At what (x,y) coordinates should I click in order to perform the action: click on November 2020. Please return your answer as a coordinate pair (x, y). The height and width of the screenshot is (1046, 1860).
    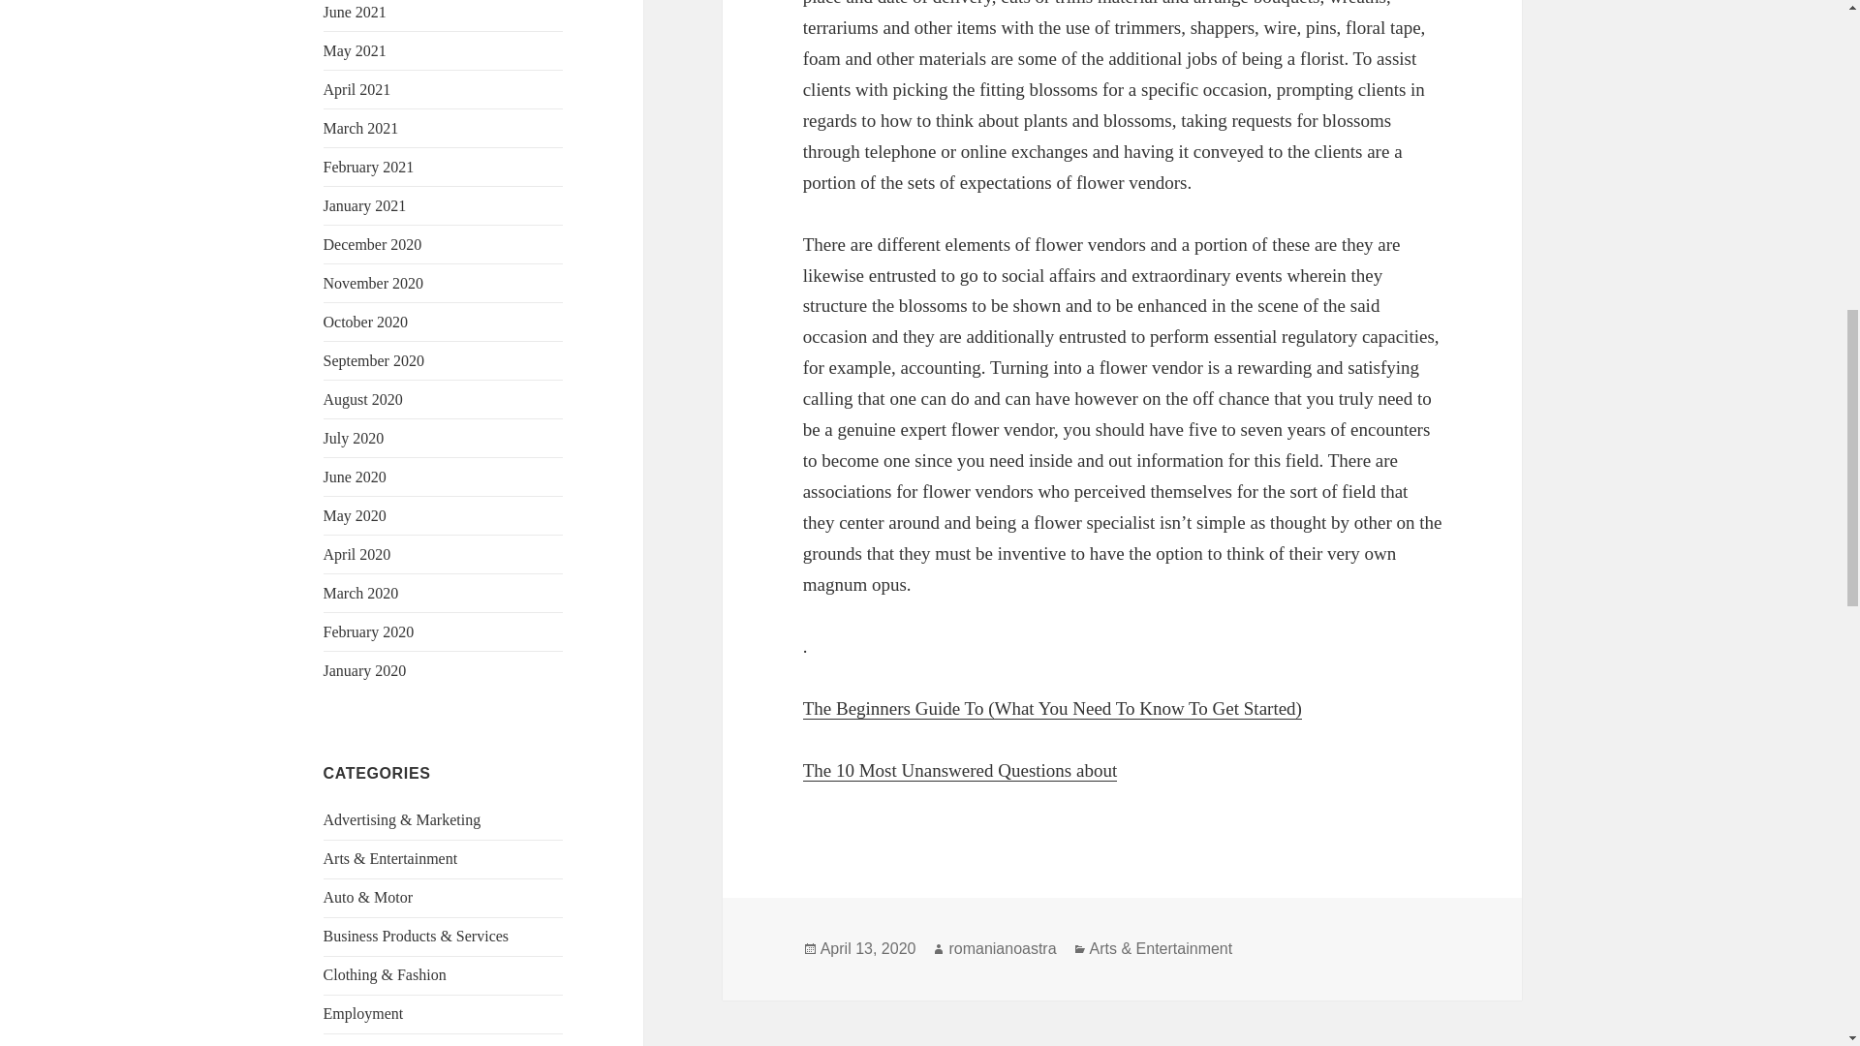
    Looking at the image, I should click on (374, 283).